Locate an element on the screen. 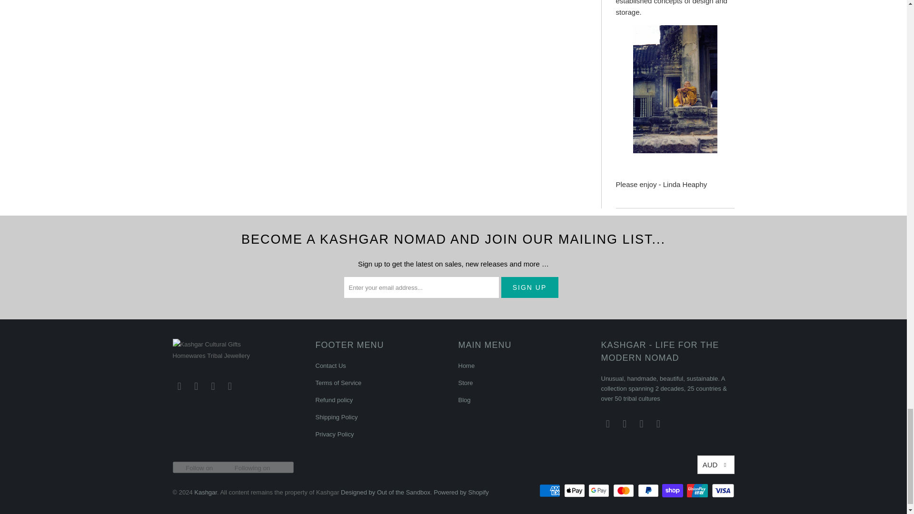 This screenshot has width=914, height=514. Visa is located at coordinates (722, 491).